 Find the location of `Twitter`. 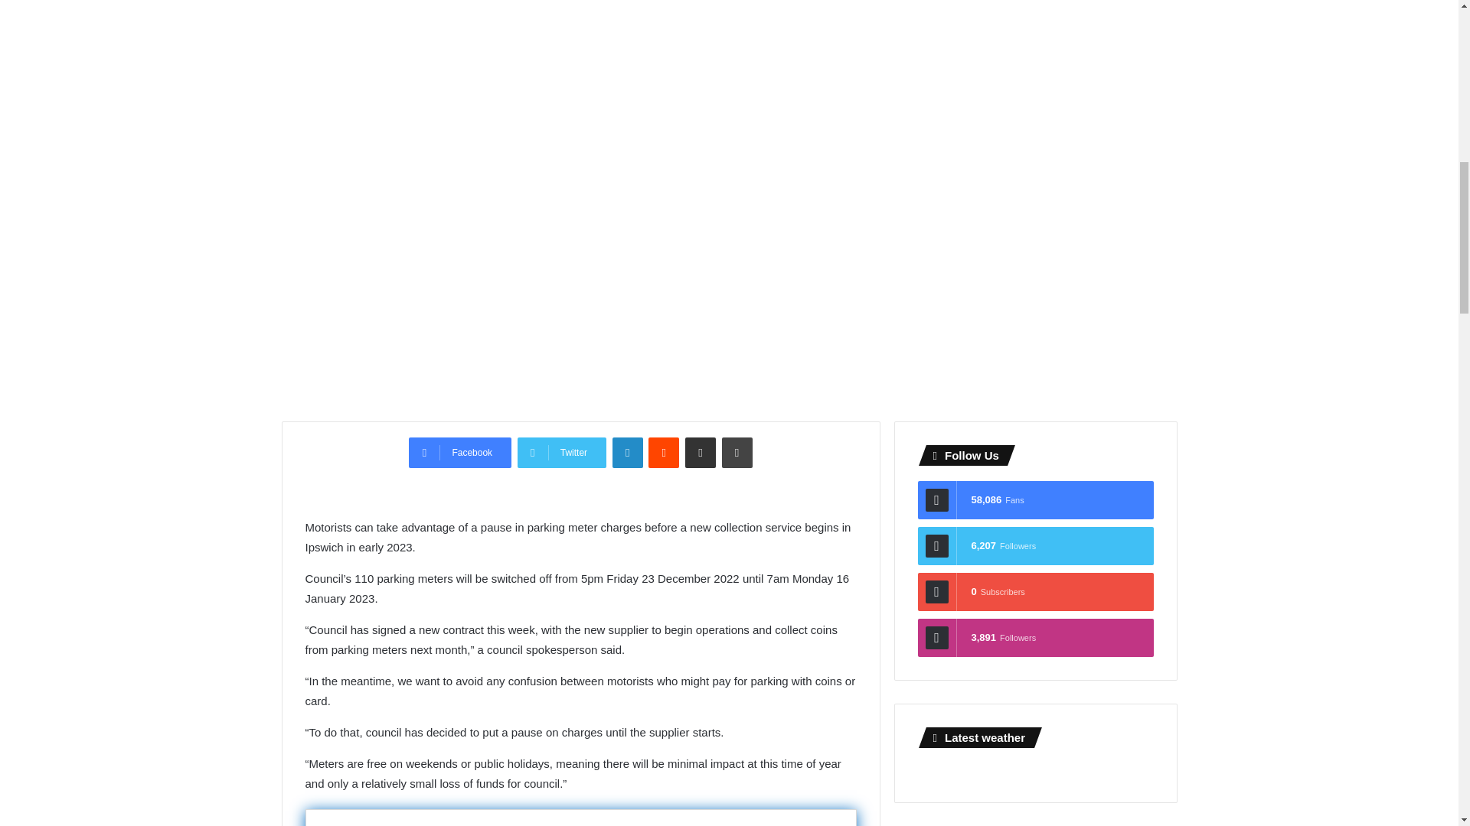

Twitter is located at coordinates (561, 453).